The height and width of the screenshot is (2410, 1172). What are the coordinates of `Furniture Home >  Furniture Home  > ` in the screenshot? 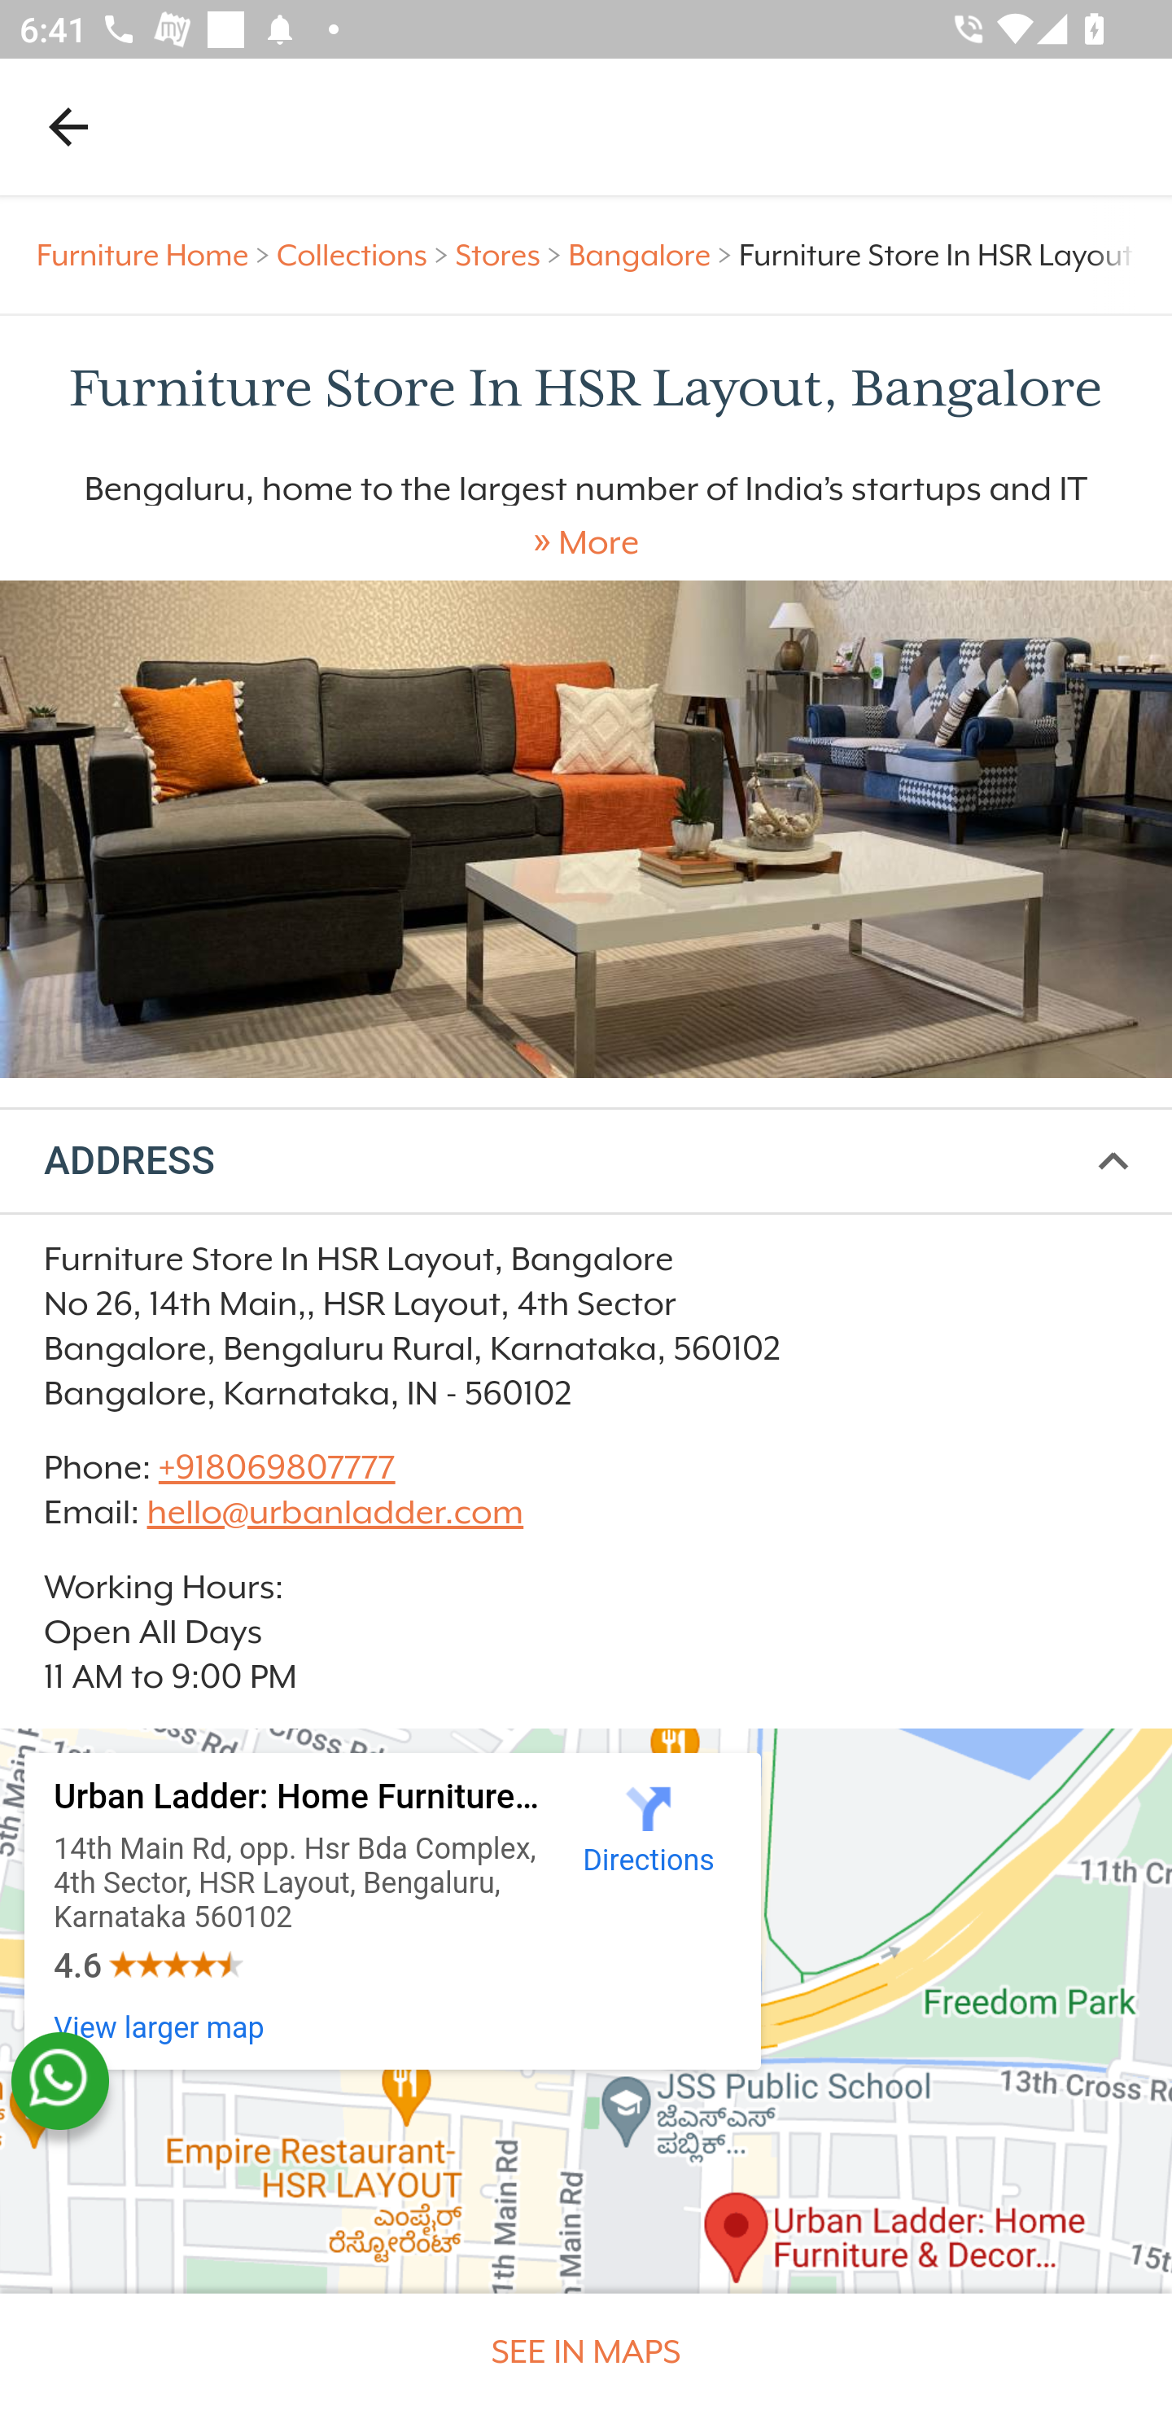 It's located at (157, 256).